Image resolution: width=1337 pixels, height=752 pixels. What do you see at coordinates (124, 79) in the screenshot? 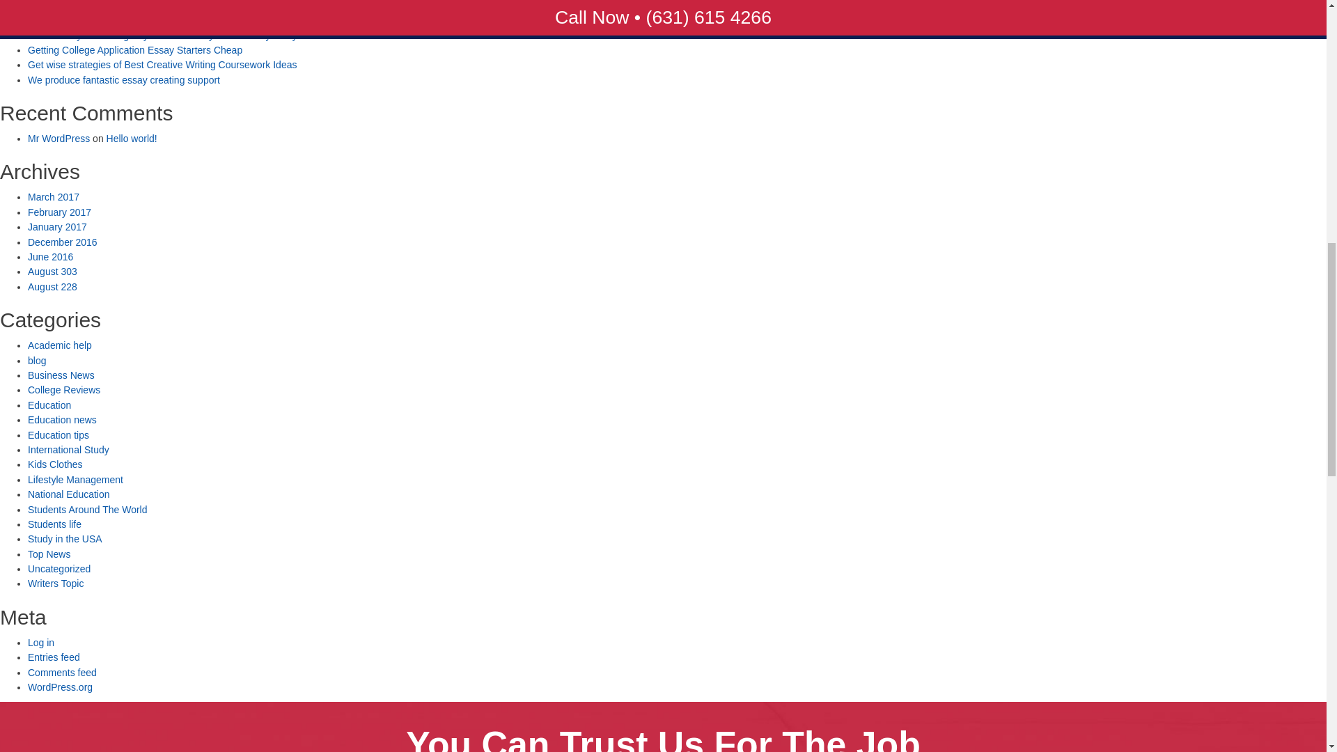
I see `We produce fantastic essay creating support` at bounding box center [124, 79].